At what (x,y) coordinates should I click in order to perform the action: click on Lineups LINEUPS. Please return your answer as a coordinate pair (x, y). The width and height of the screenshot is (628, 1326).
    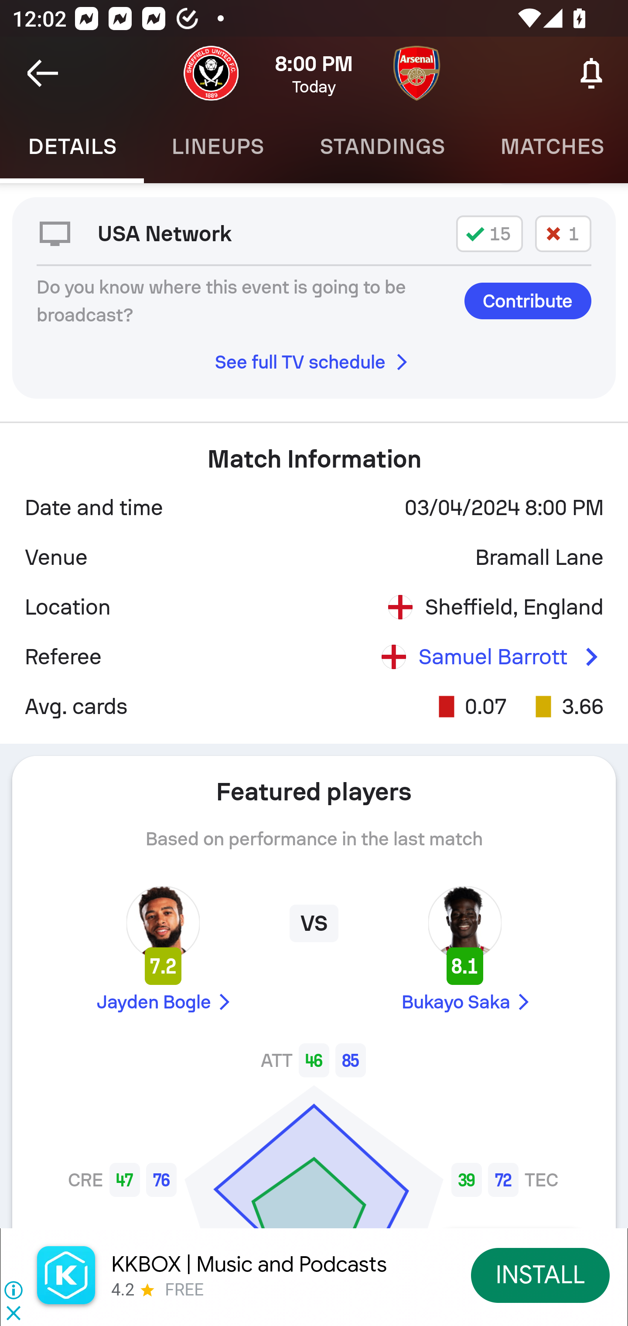
    Looking at the image, I should click on (218, 147).